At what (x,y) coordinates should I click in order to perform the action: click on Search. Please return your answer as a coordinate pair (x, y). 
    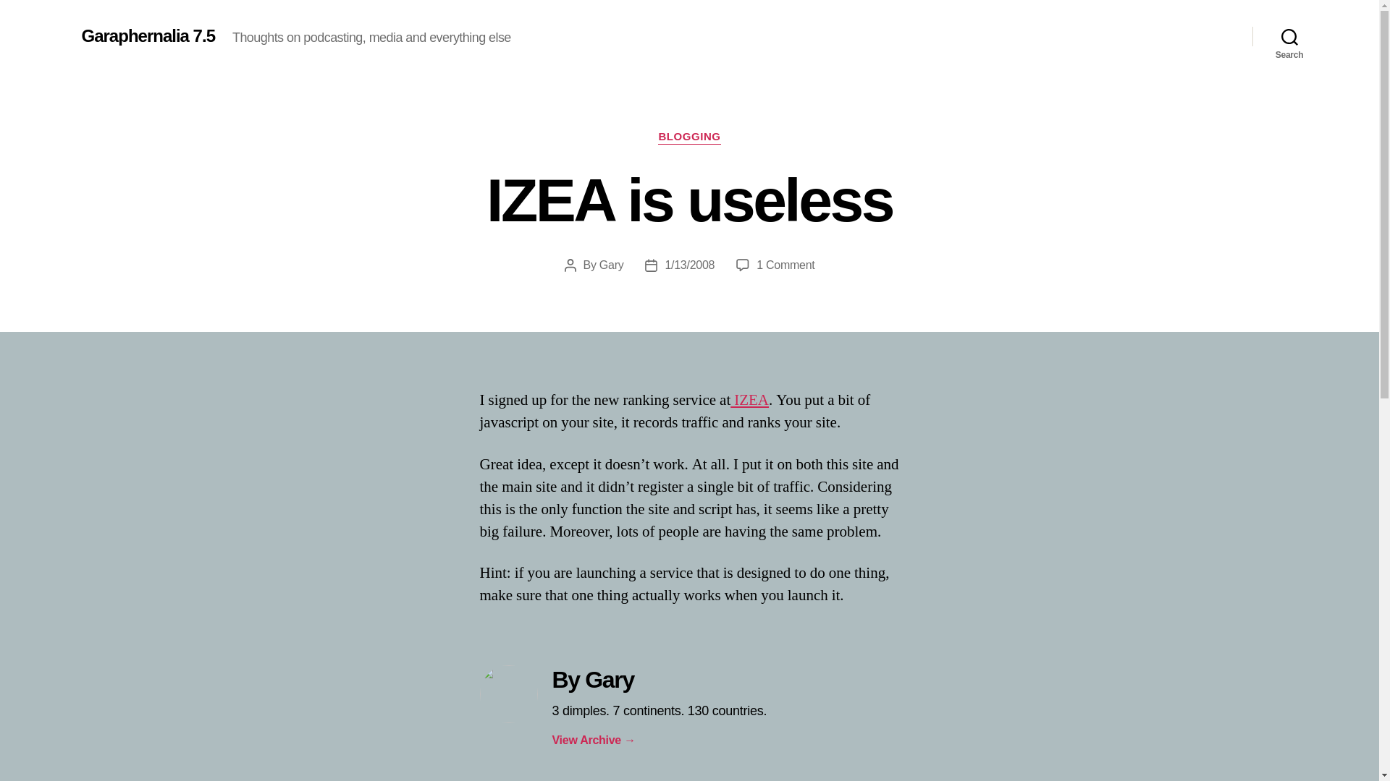
    Looking at the image, I should click on (1289, 36).